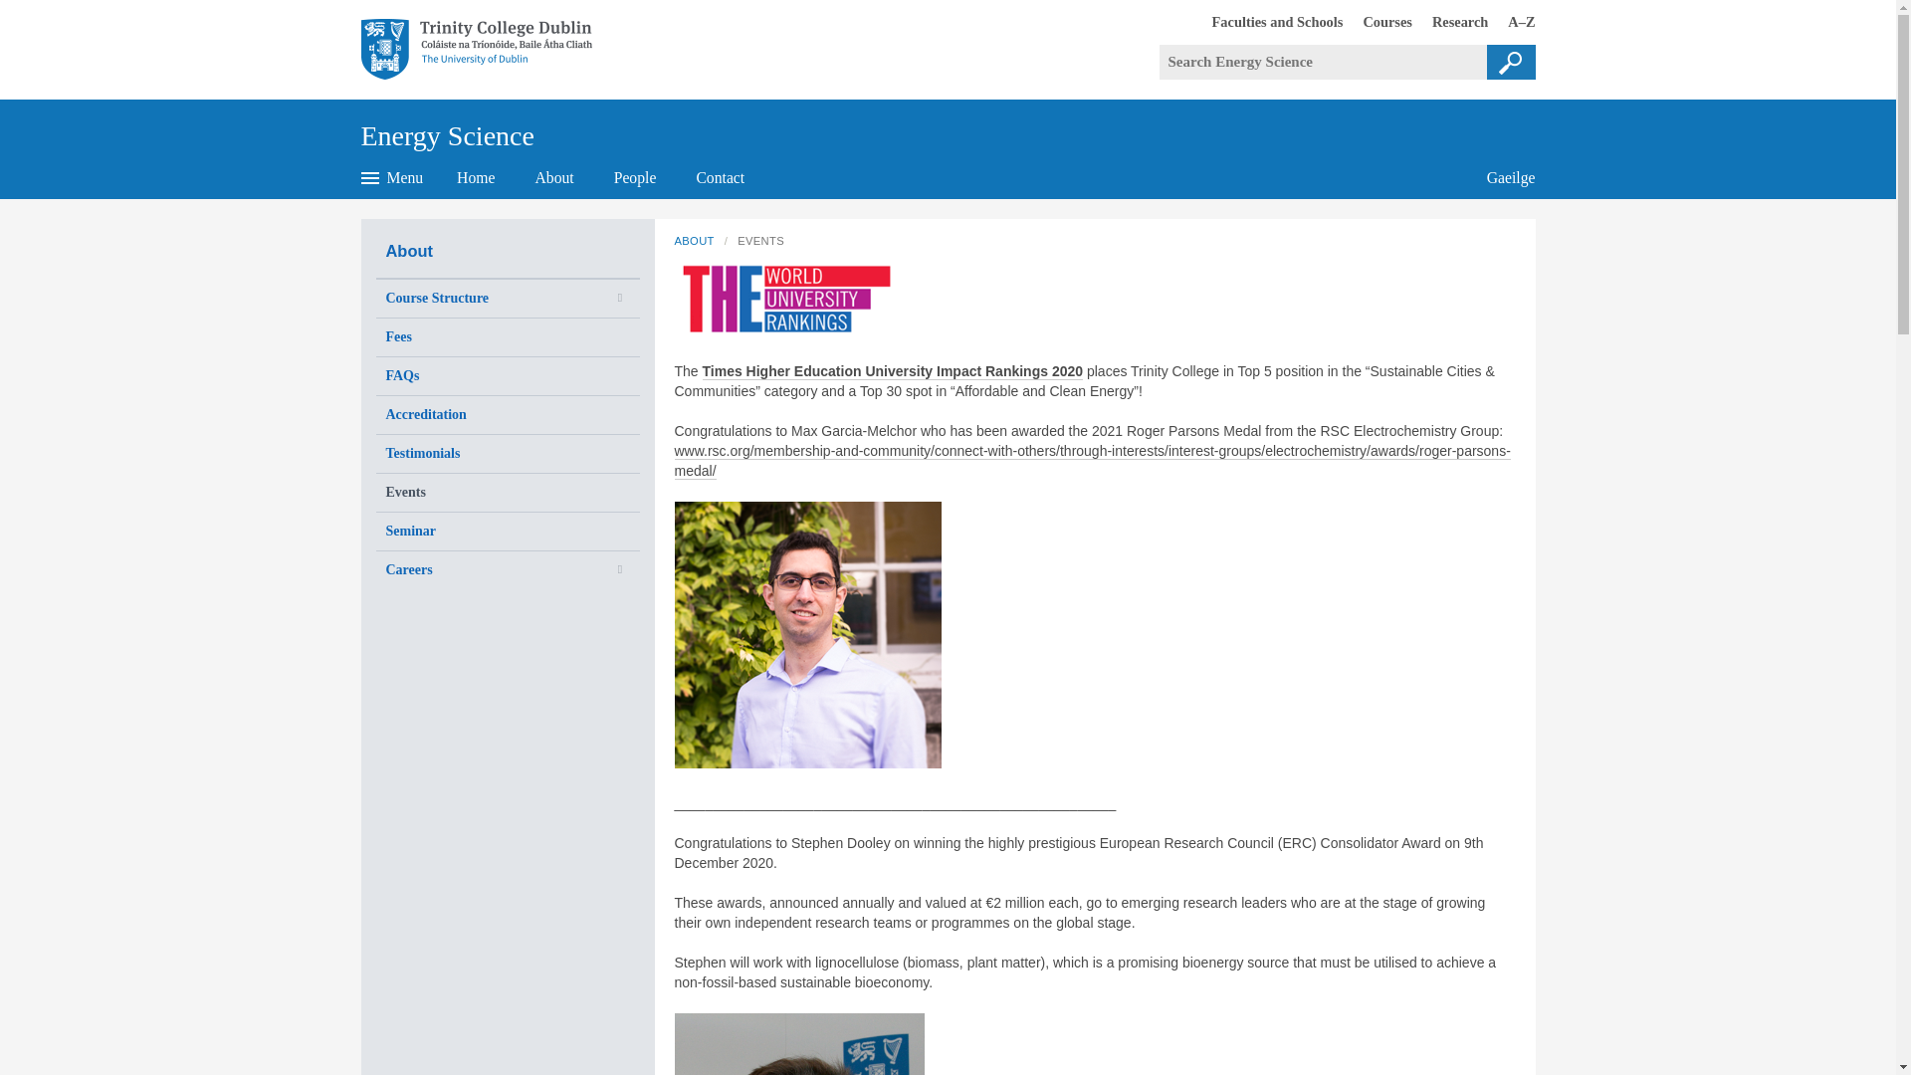  Describe the element at coordinates (1449, 21) in the screenshot. I see `About` at that location.